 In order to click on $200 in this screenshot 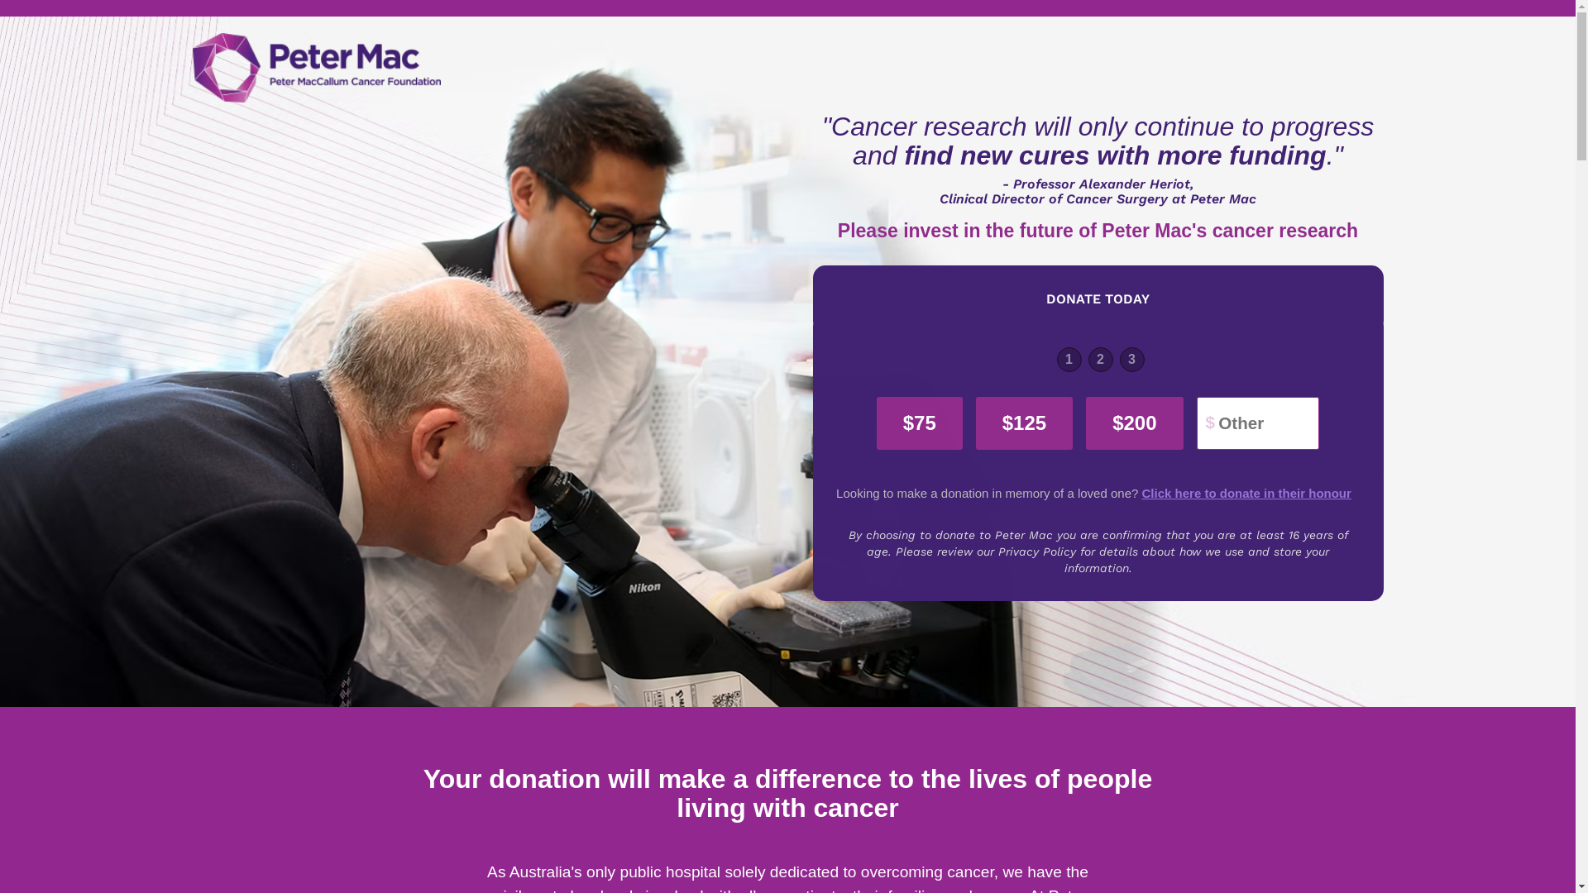, I will do `click(1135, 423)`.